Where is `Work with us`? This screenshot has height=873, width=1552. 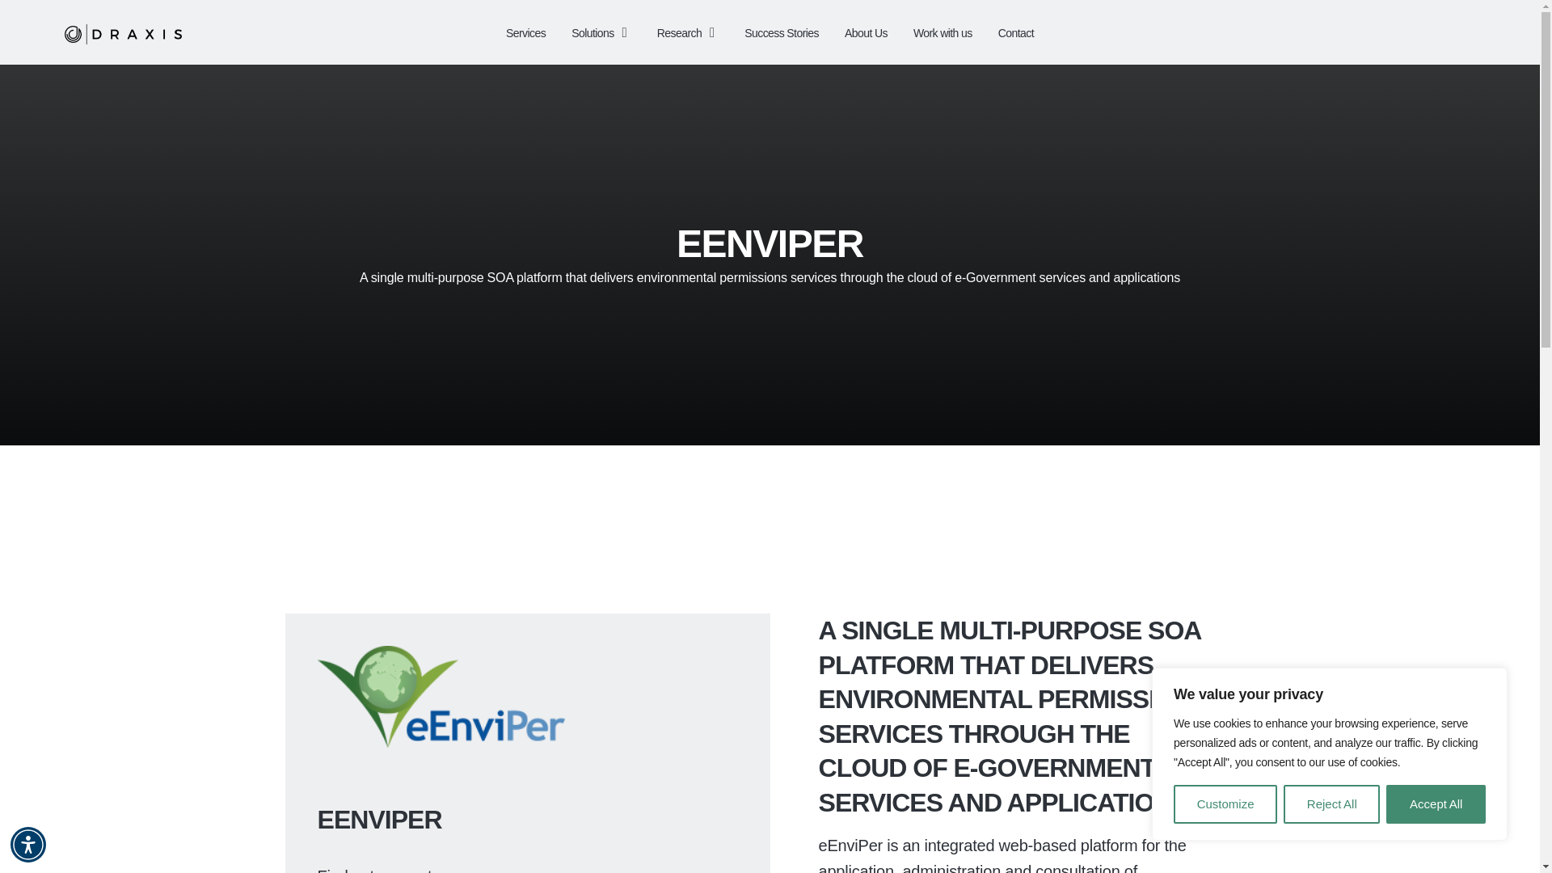 Work with us is located at coordinates (943, 32).